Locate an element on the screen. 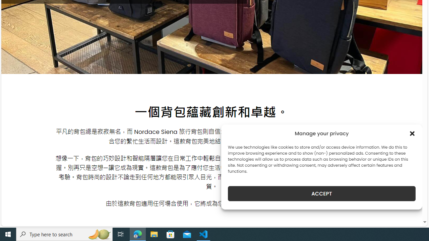  Class: cmplz-close is located at coordinates (412, 133).